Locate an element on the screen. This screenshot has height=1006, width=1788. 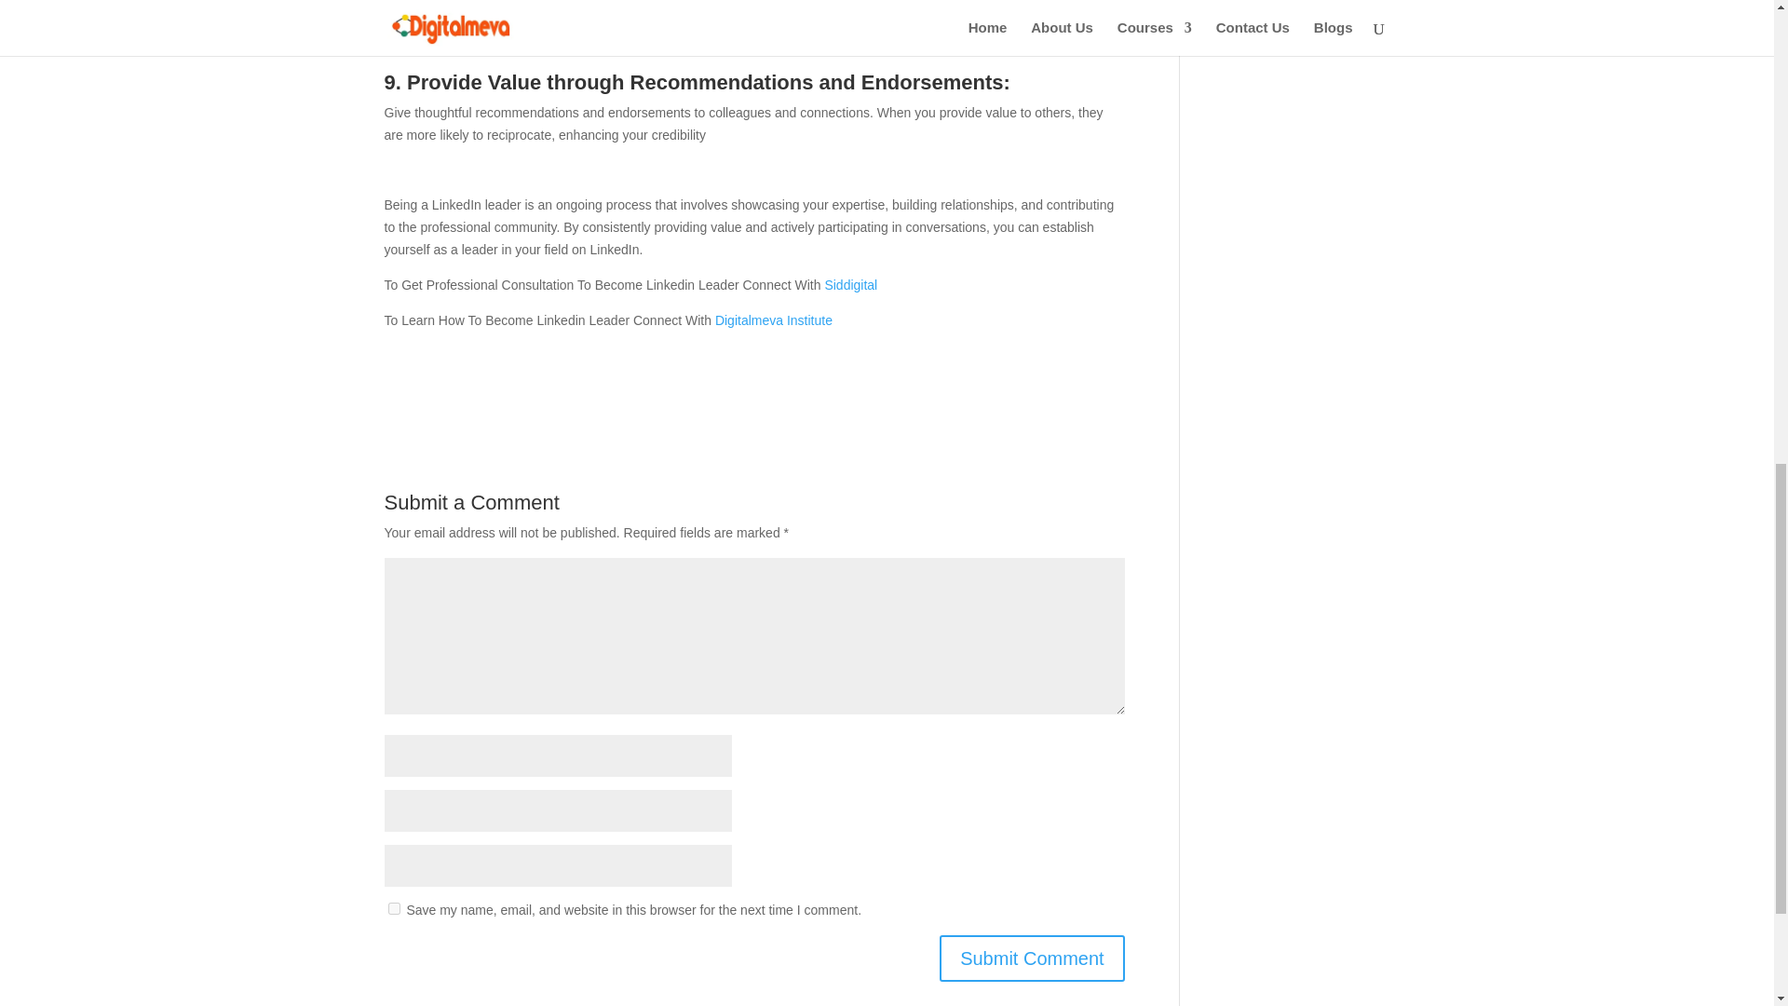
Siddigital is located at coordinates (851, 285).